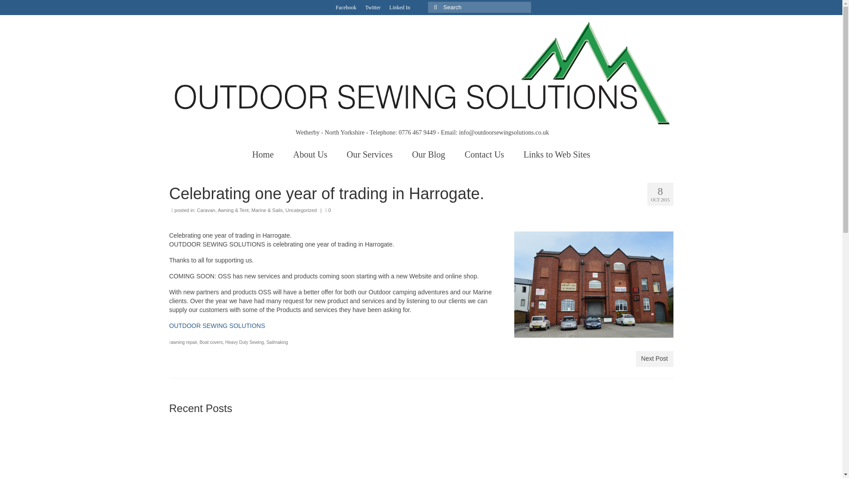  I want to click on Contact Us, so click(484, 154).